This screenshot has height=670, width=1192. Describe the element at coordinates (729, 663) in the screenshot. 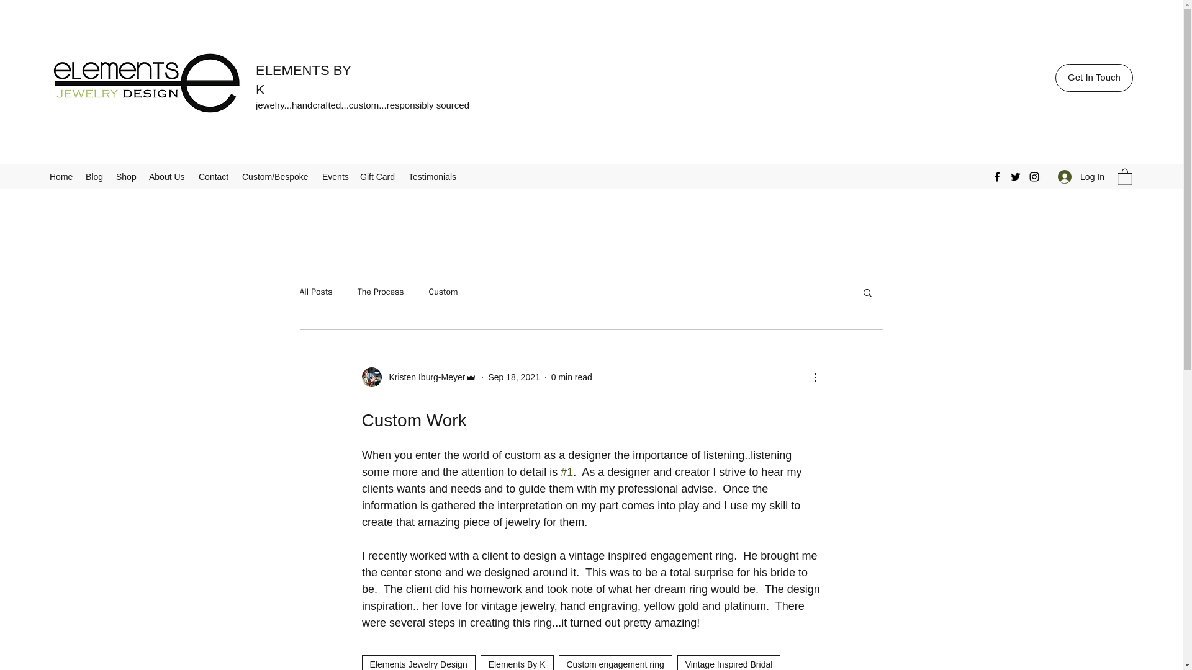

I see `Vintage Inspired Bridal` at that location.